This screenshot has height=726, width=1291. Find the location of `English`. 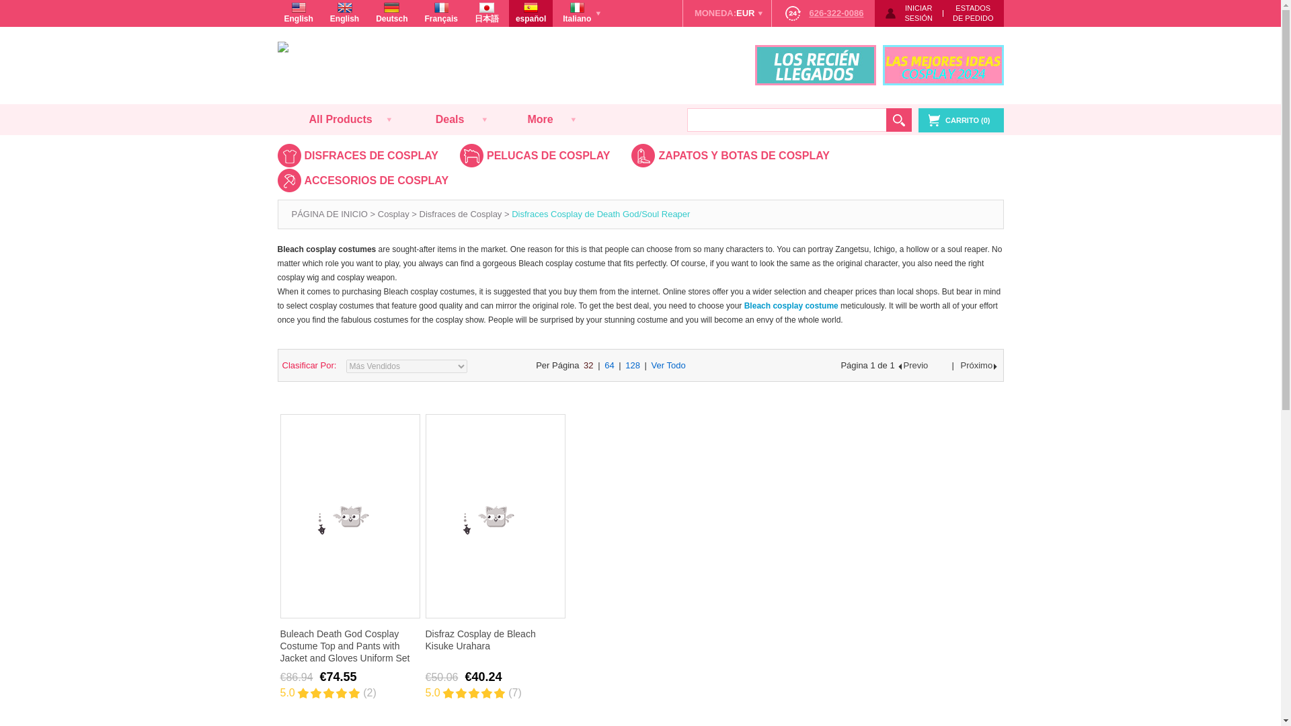

English is located at coordinates (823, 13).